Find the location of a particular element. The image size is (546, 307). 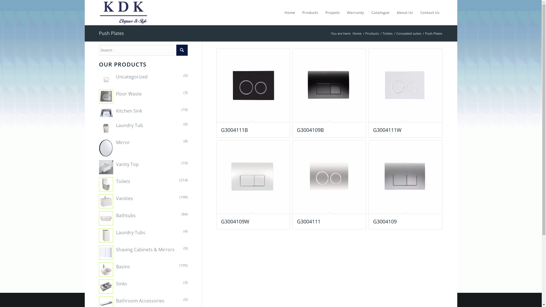

Laundry Tub is located at coordinates (121, 128).